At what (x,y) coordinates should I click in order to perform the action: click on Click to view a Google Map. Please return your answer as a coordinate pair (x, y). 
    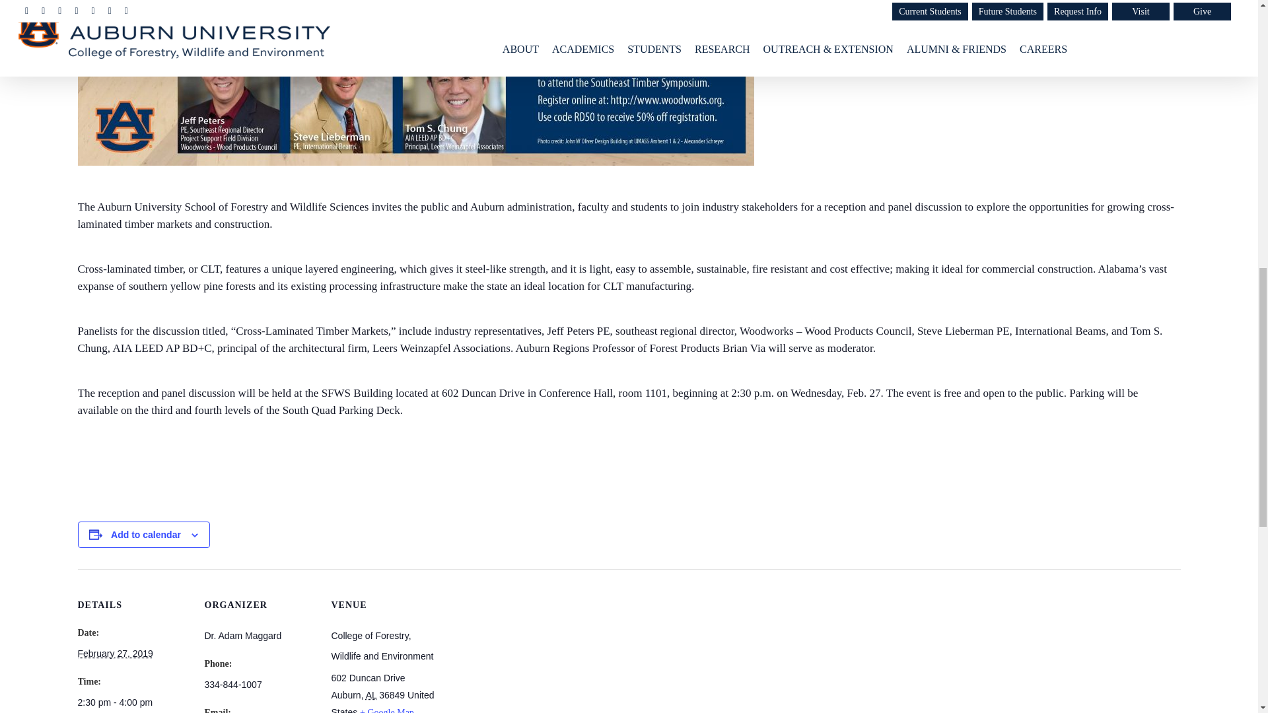
    Looking at the image, I should click on (387, 710).